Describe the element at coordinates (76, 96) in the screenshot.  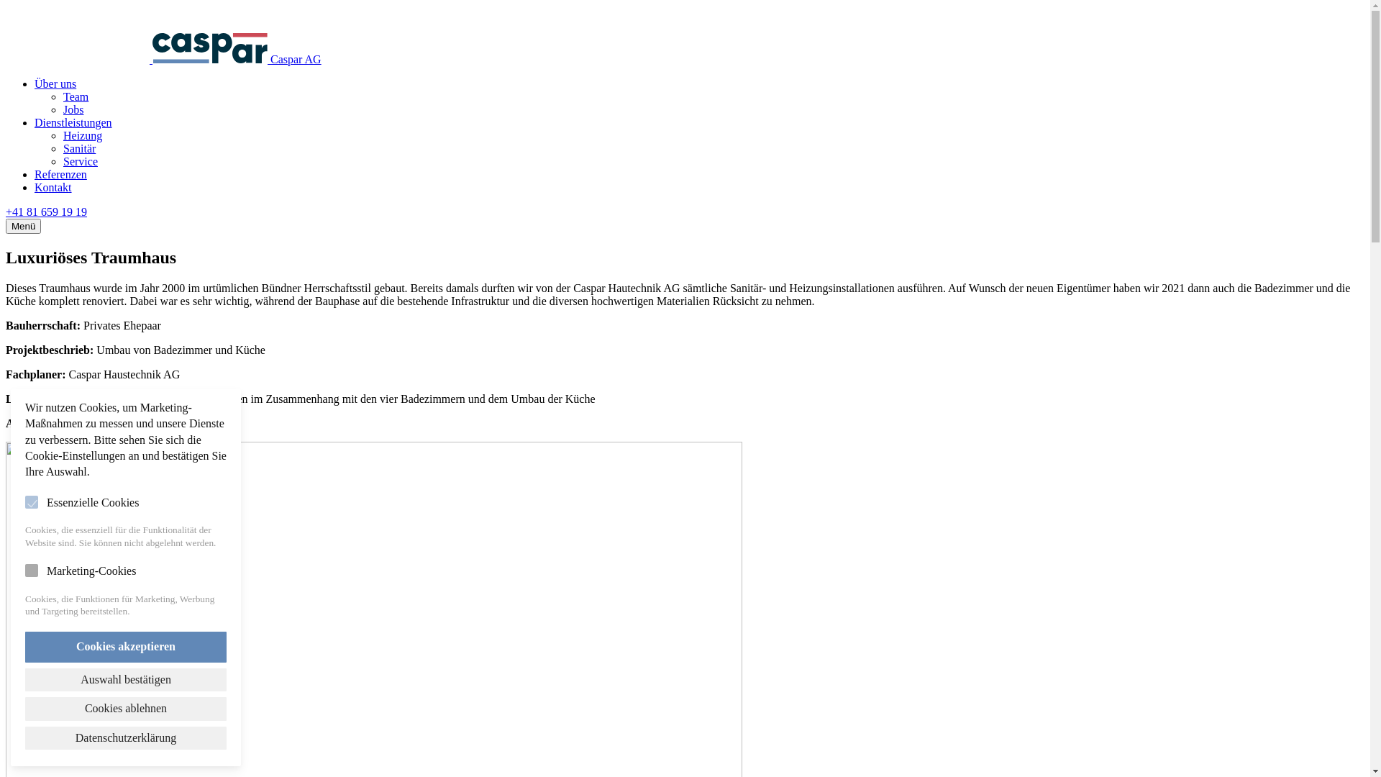
I see `Team` at that location.